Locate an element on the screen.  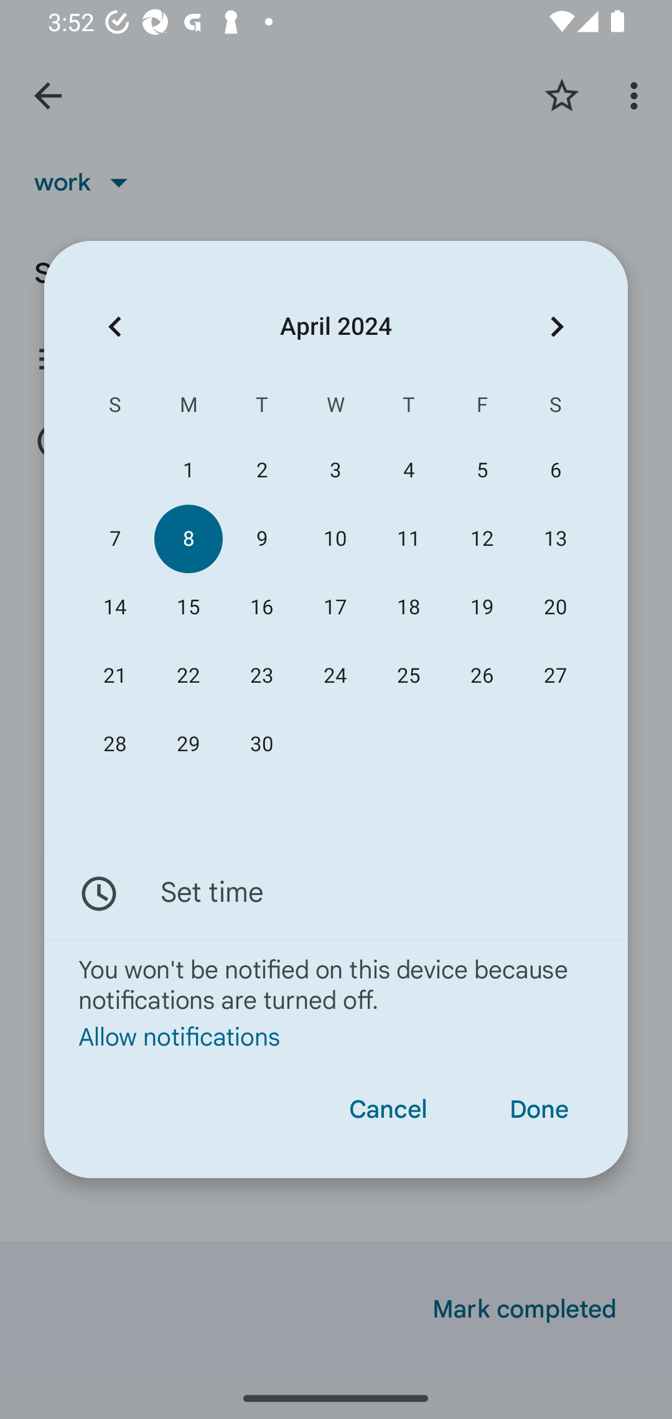
26 26 April 2024 is located at coordinates (482, 675).